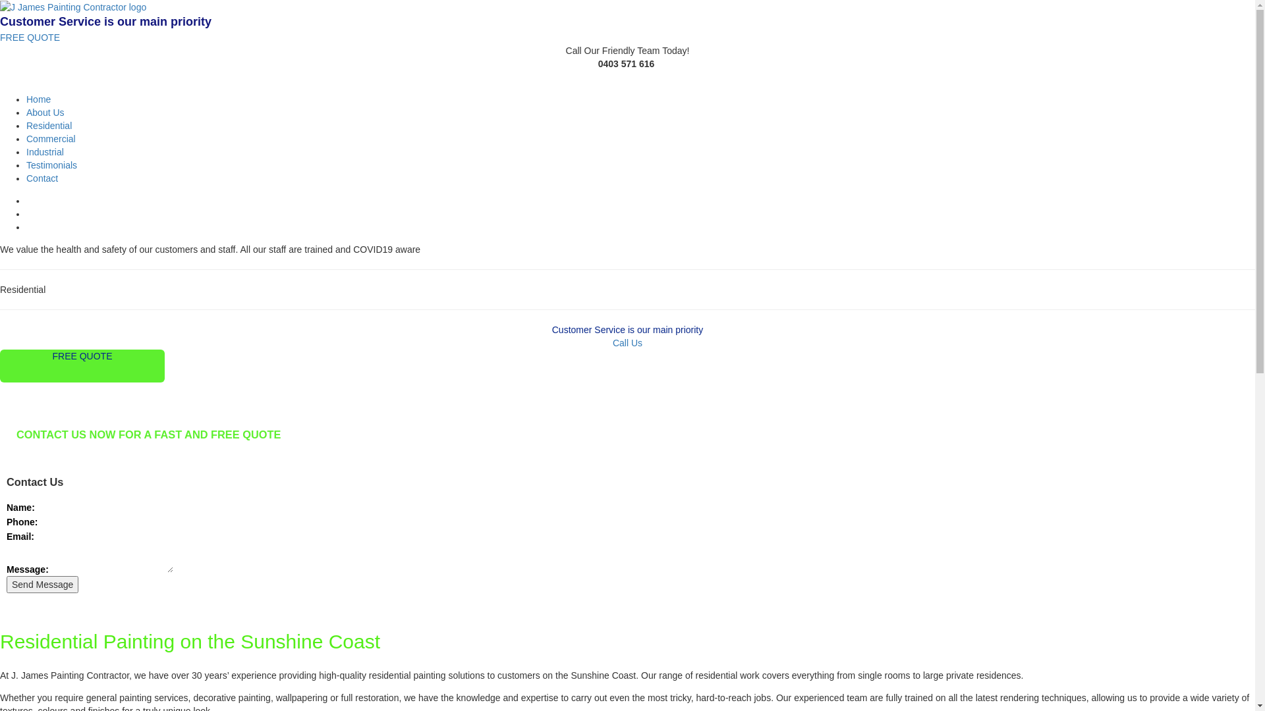 This screenshot has width=1265, height=711. What do you see at coordinates (82, 366) in the screenshot?
I see `FREE QUOTE` at bounding box center [82, 366].